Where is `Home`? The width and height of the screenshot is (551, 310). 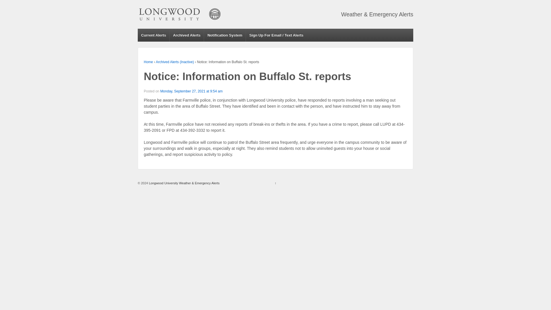 Home is located at coordinates (148, 62).